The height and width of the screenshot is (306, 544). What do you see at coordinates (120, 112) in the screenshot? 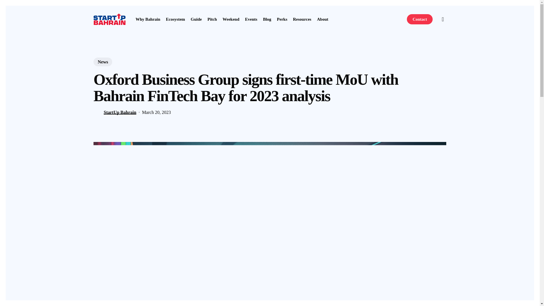
I see `Posts by StartUp Bahrain` at bounding box center [120, 112].